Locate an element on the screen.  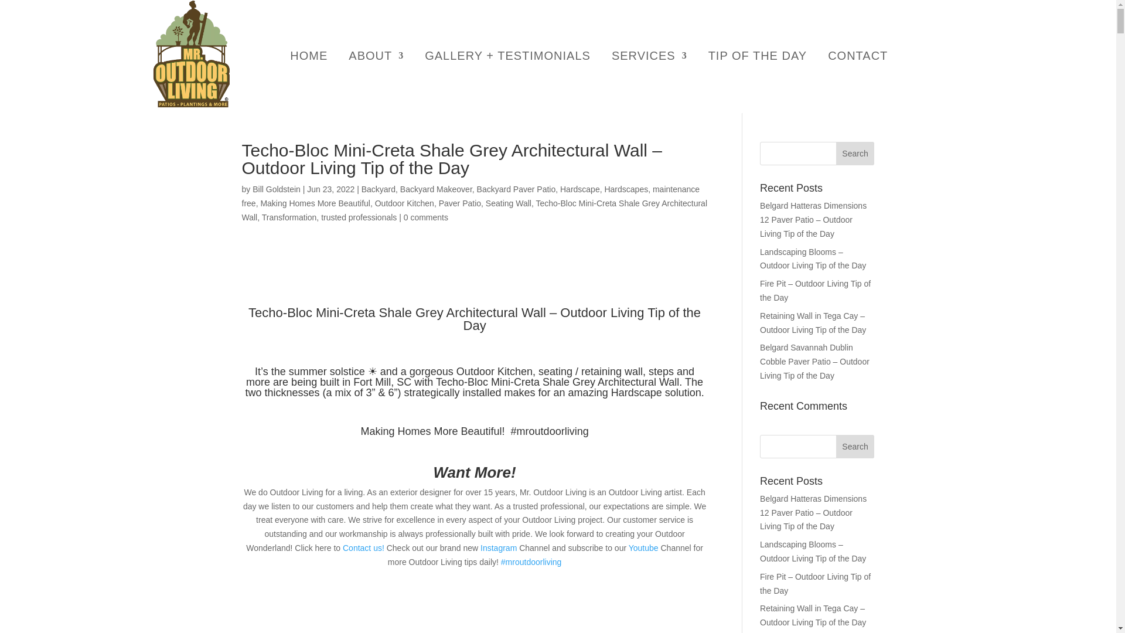
maintenance free is located at coordinates (471, 196).